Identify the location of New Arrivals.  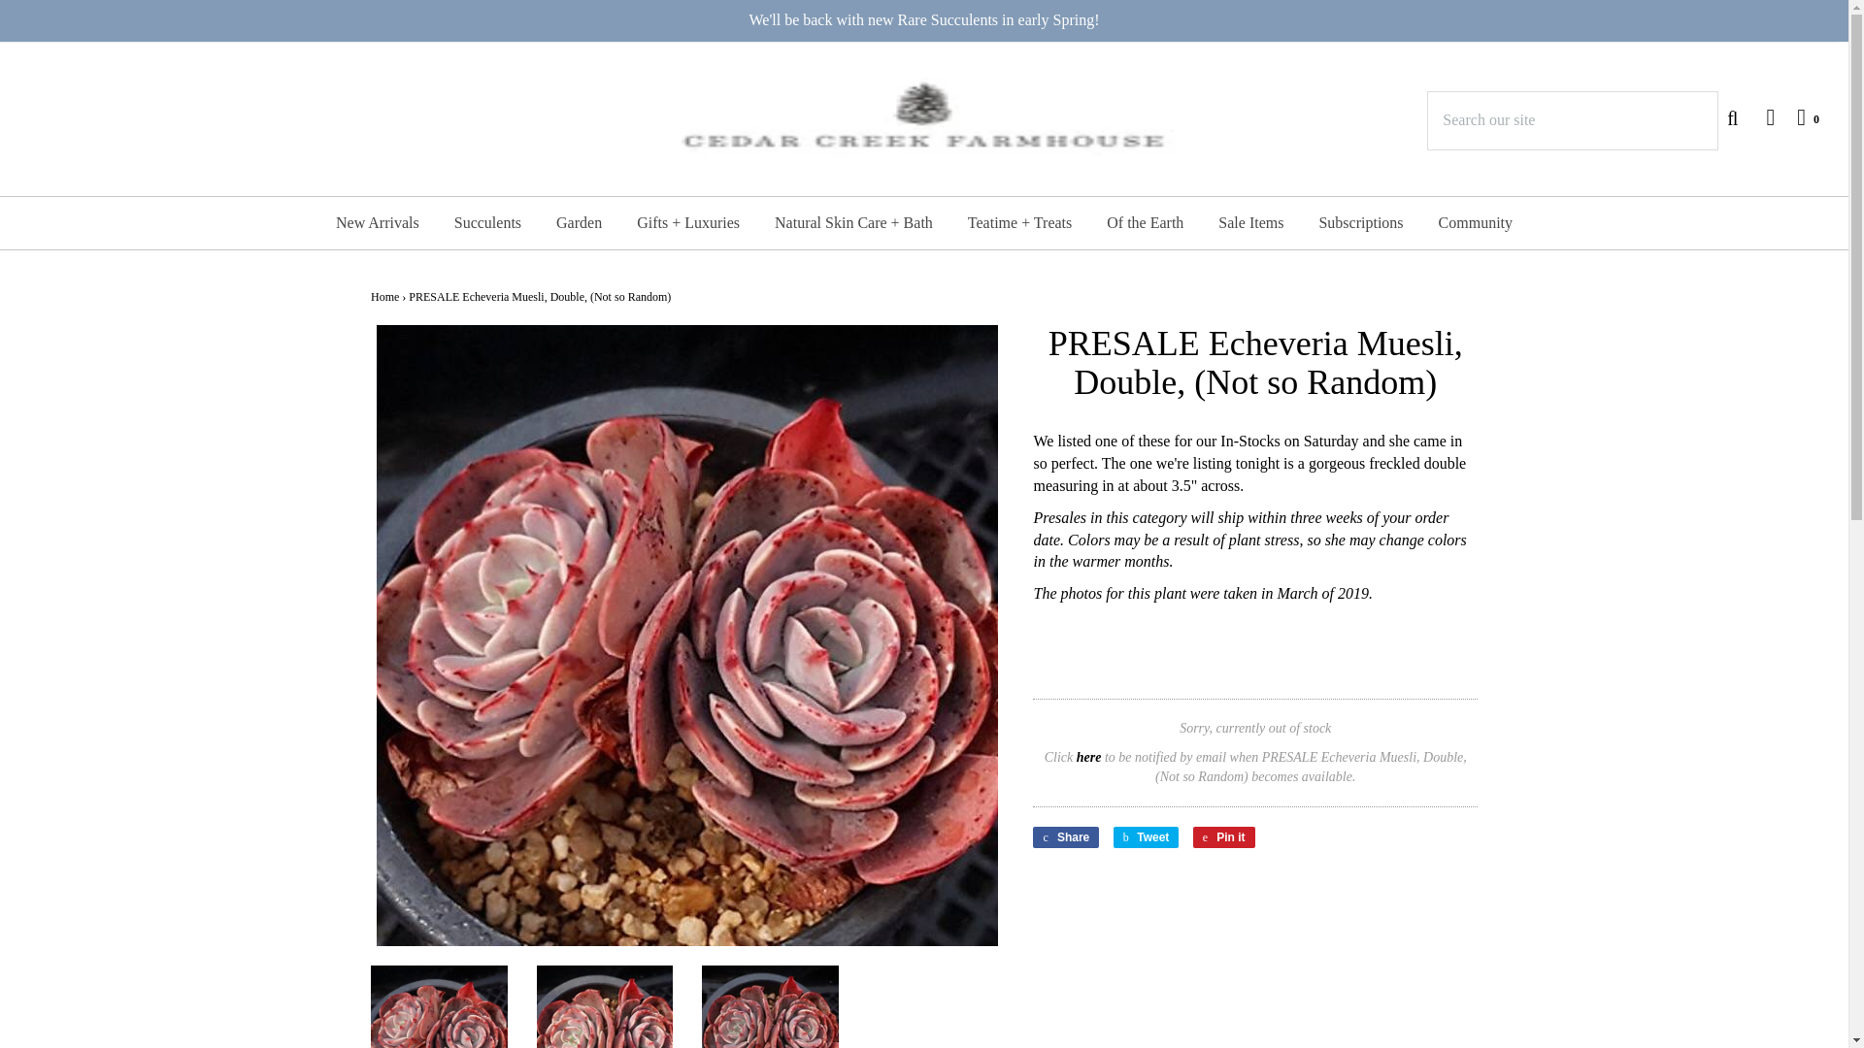
(377, 223).